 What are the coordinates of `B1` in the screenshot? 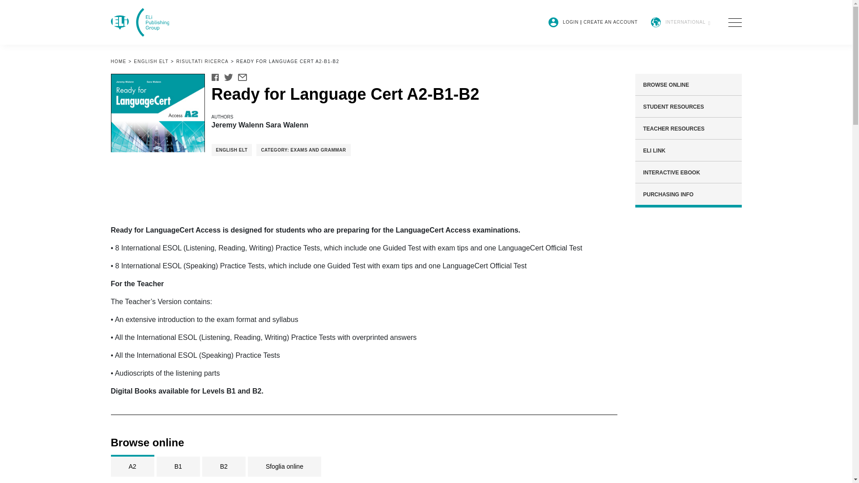 It's located at (178, 466).